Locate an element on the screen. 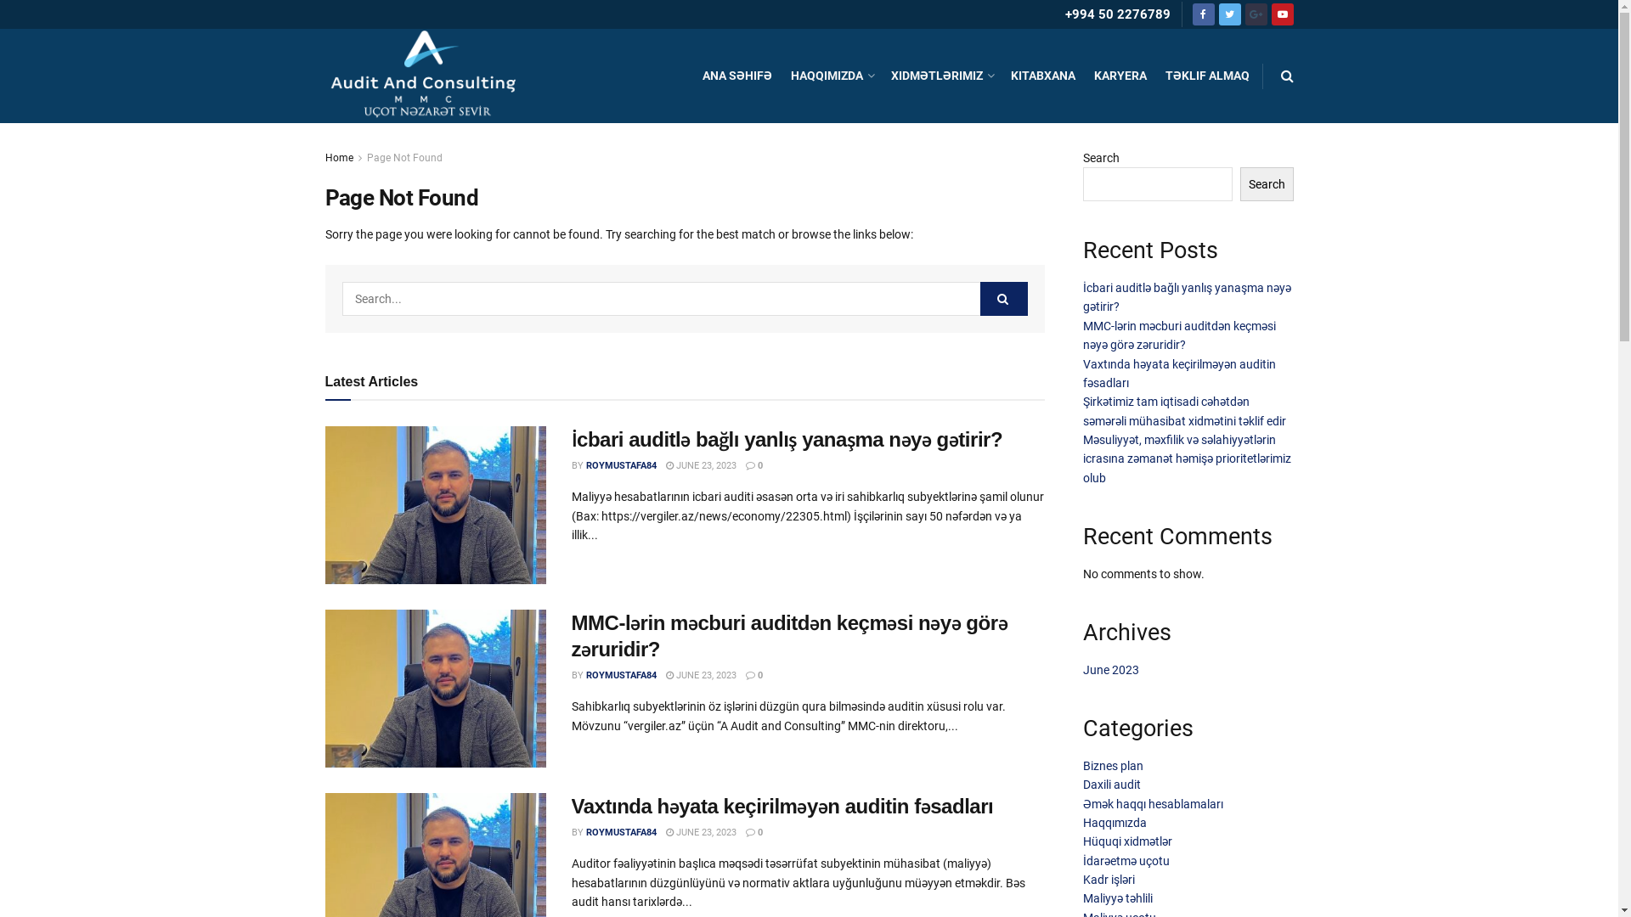 The width and height of the screenshot is (1631, 917). Home is located at coordinates (338, 158).